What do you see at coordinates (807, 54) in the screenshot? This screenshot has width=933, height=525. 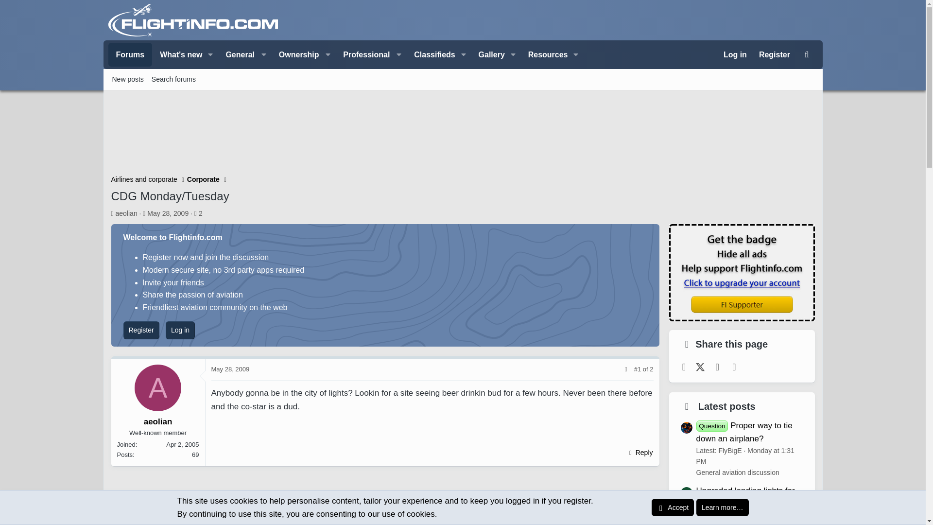 I see `Search` at bounding box center [807, 54].